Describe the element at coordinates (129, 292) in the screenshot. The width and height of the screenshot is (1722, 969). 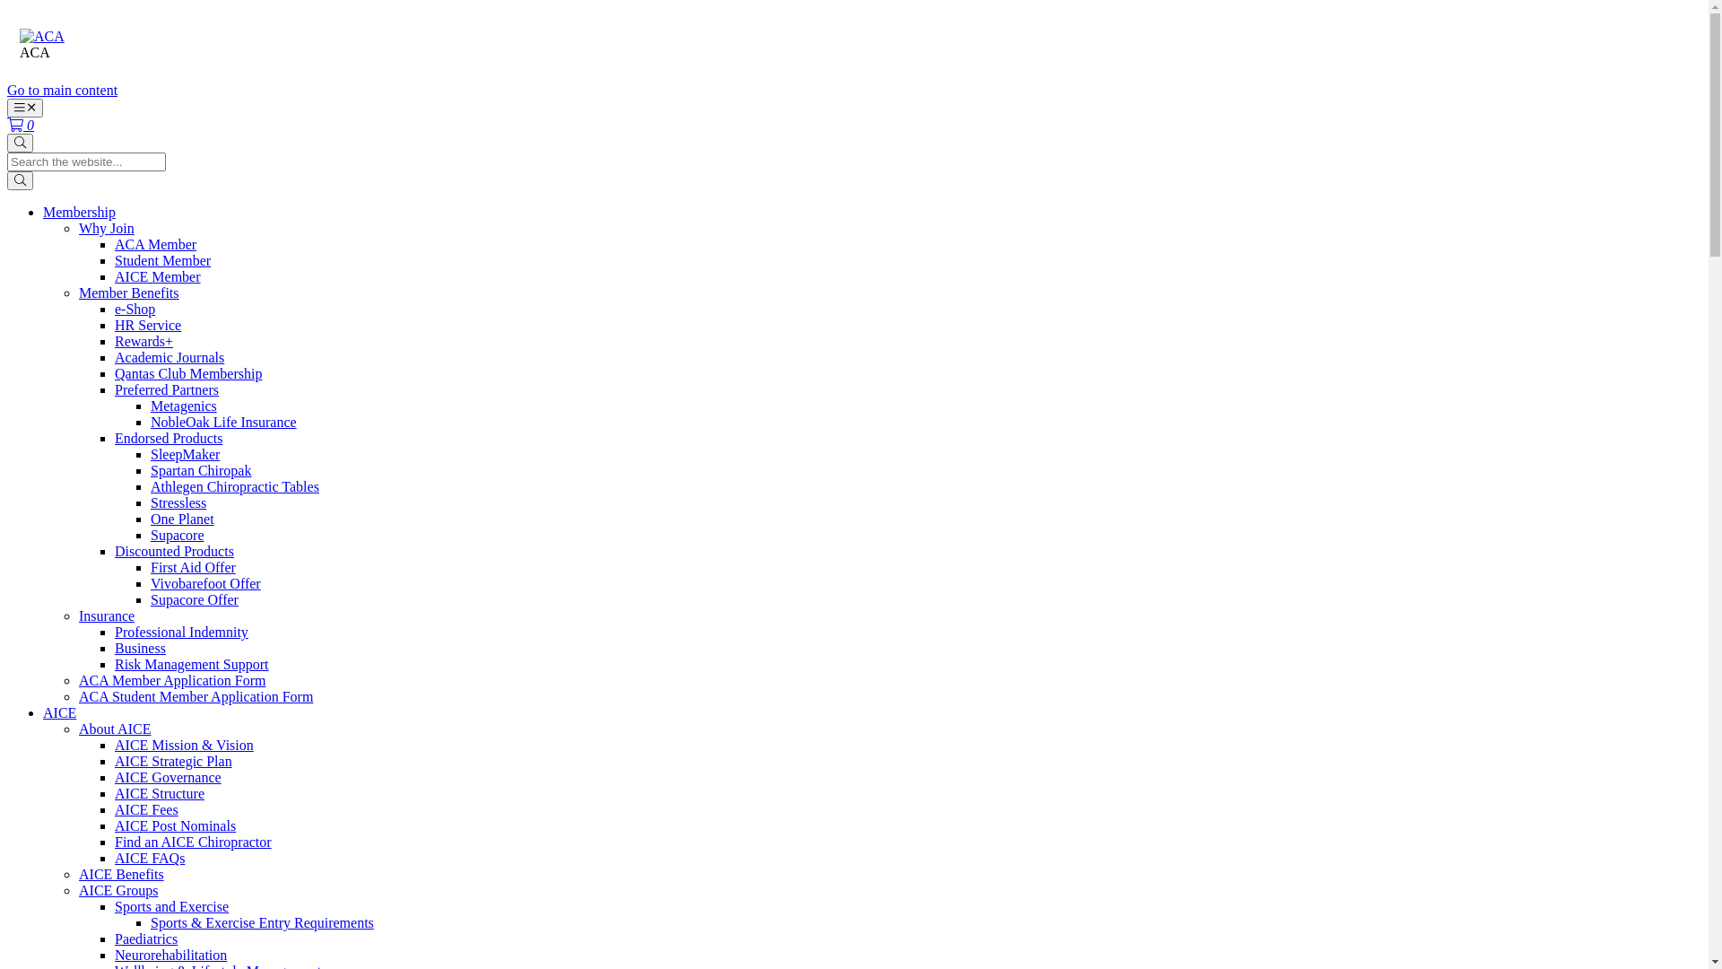
I see `Member Benefits` at that location.